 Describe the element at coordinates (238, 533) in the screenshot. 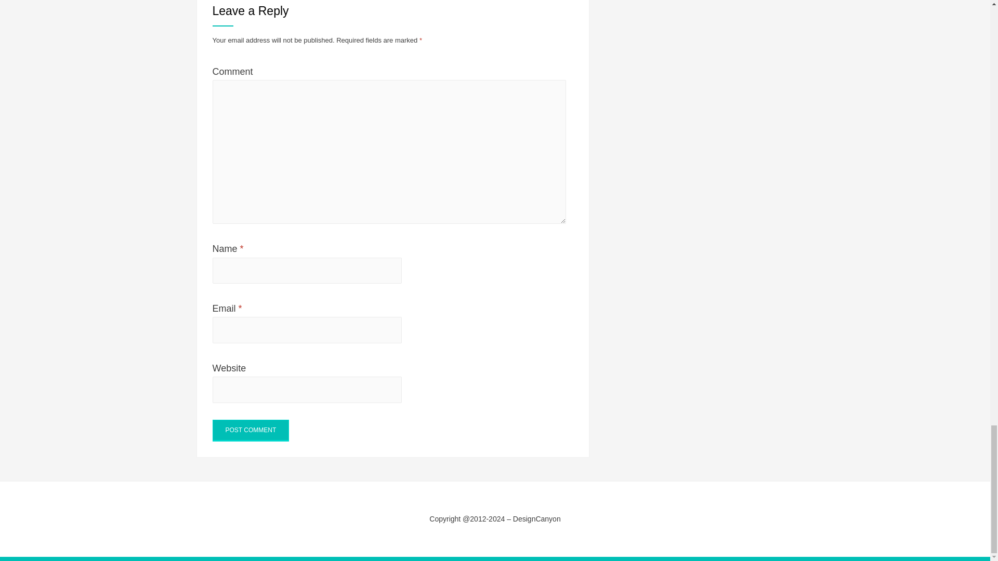

I see `Magazine WordPress Themes` at that location.